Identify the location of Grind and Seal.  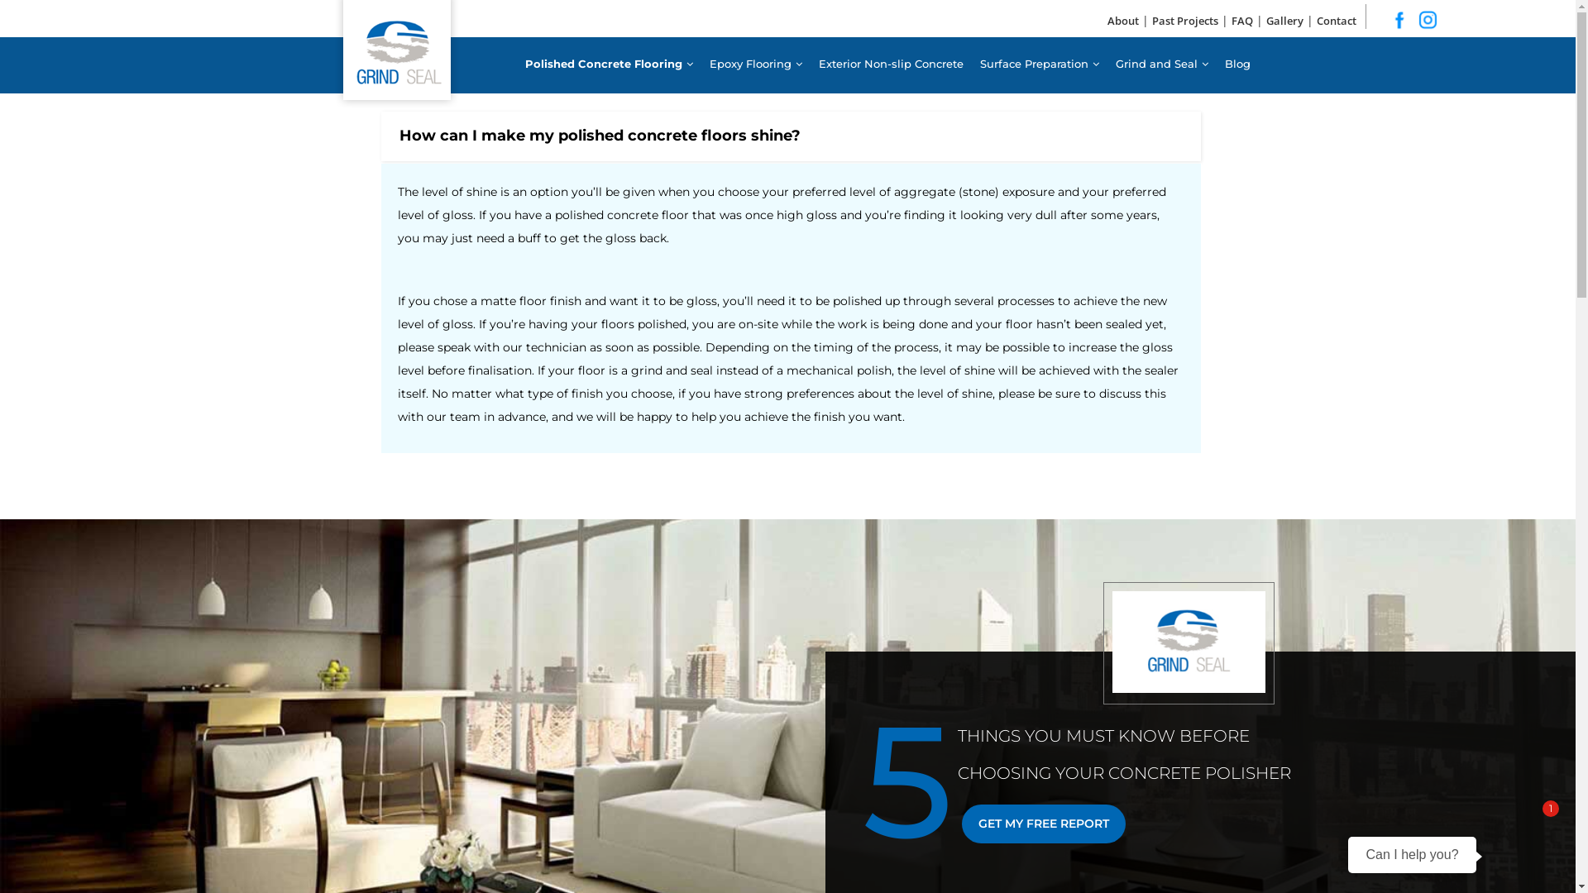
(1162, 64).